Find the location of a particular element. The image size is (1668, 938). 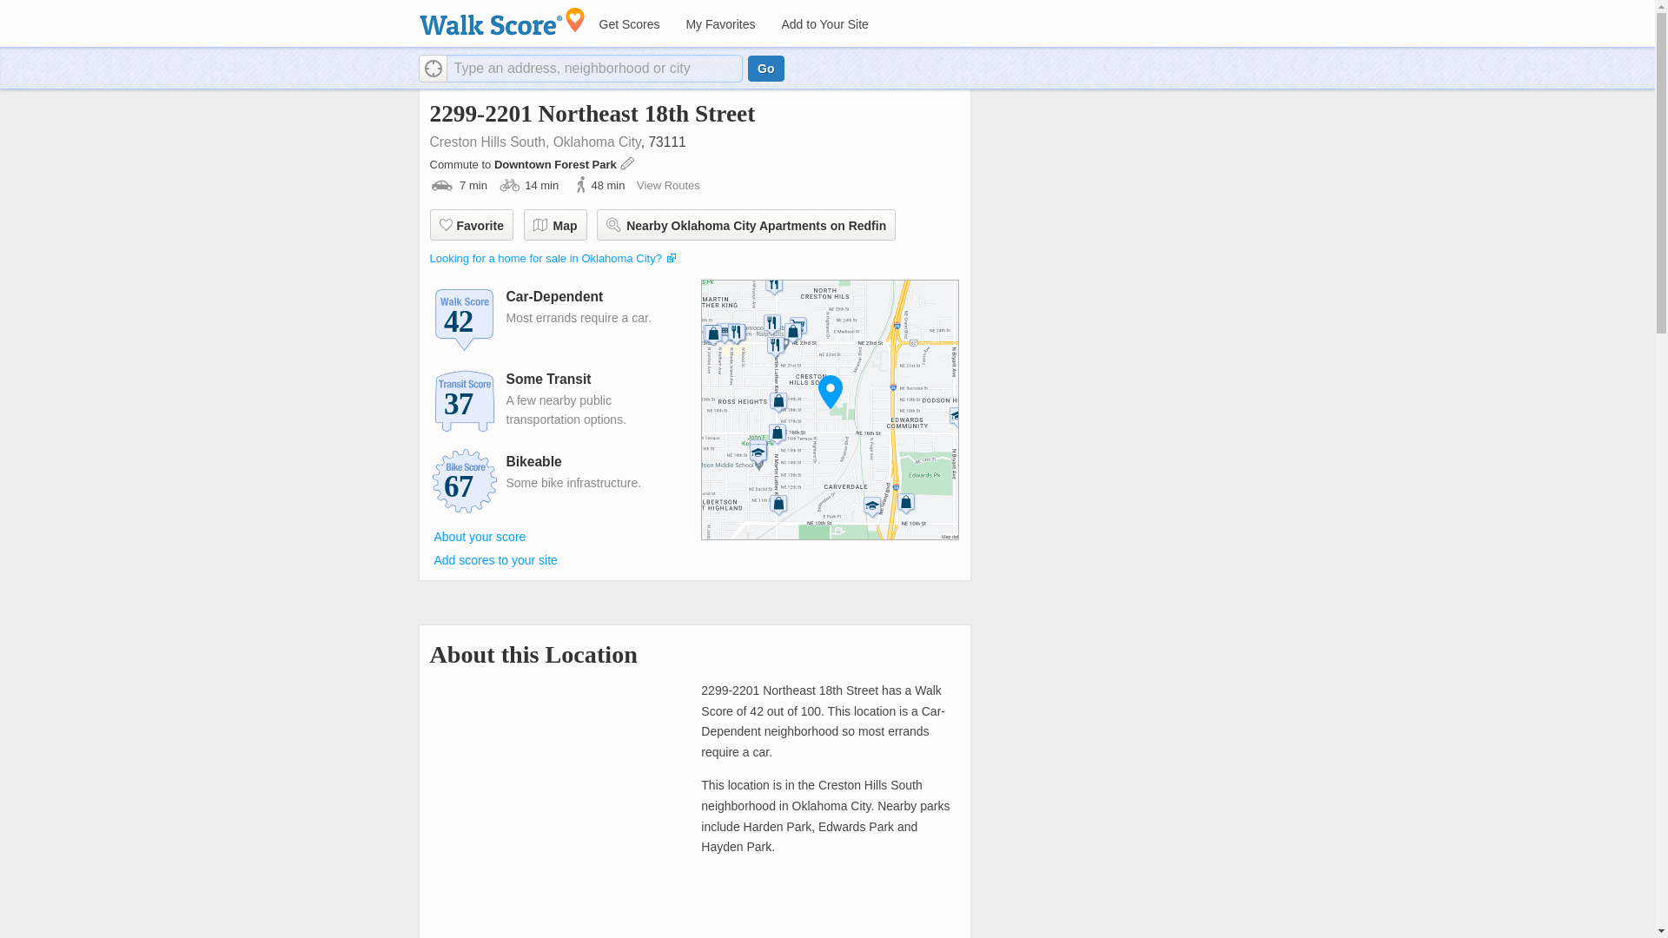

Go is located at coordinates (765, 68).